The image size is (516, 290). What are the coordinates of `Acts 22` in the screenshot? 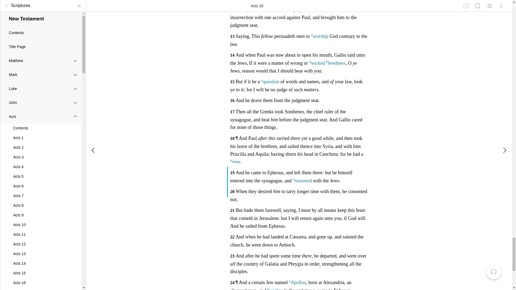 It's located at (41, 47).